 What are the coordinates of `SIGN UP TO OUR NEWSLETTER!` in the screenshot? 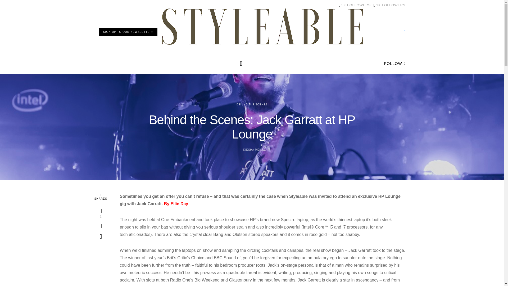 It's located at (355, 5).